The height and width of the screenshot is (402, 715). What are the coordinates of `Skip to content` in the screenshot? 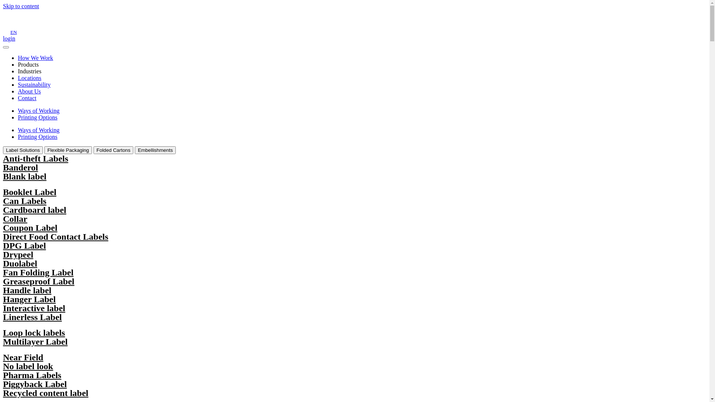 It's located at (21, 6).